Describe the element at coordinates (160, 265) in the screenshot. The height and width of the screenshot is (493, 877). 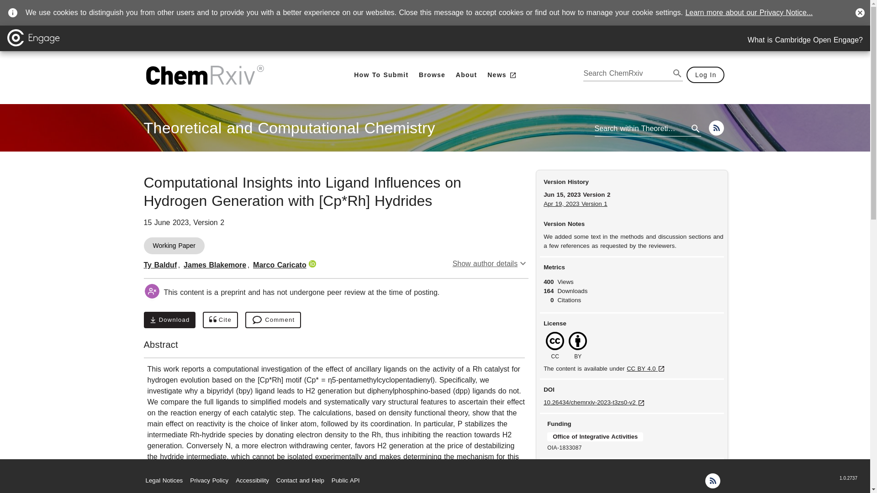
I see `Ty Balduf` at that location.